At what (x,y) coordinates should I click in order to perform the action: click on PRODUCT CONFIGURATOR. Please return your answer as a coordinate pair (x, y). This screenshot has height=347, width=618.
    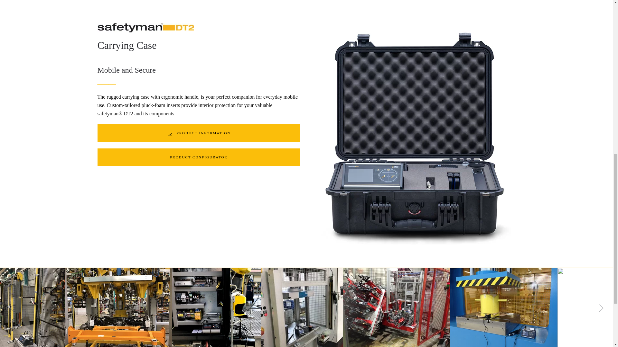
    Looking at the image, I should click on (198, 157).